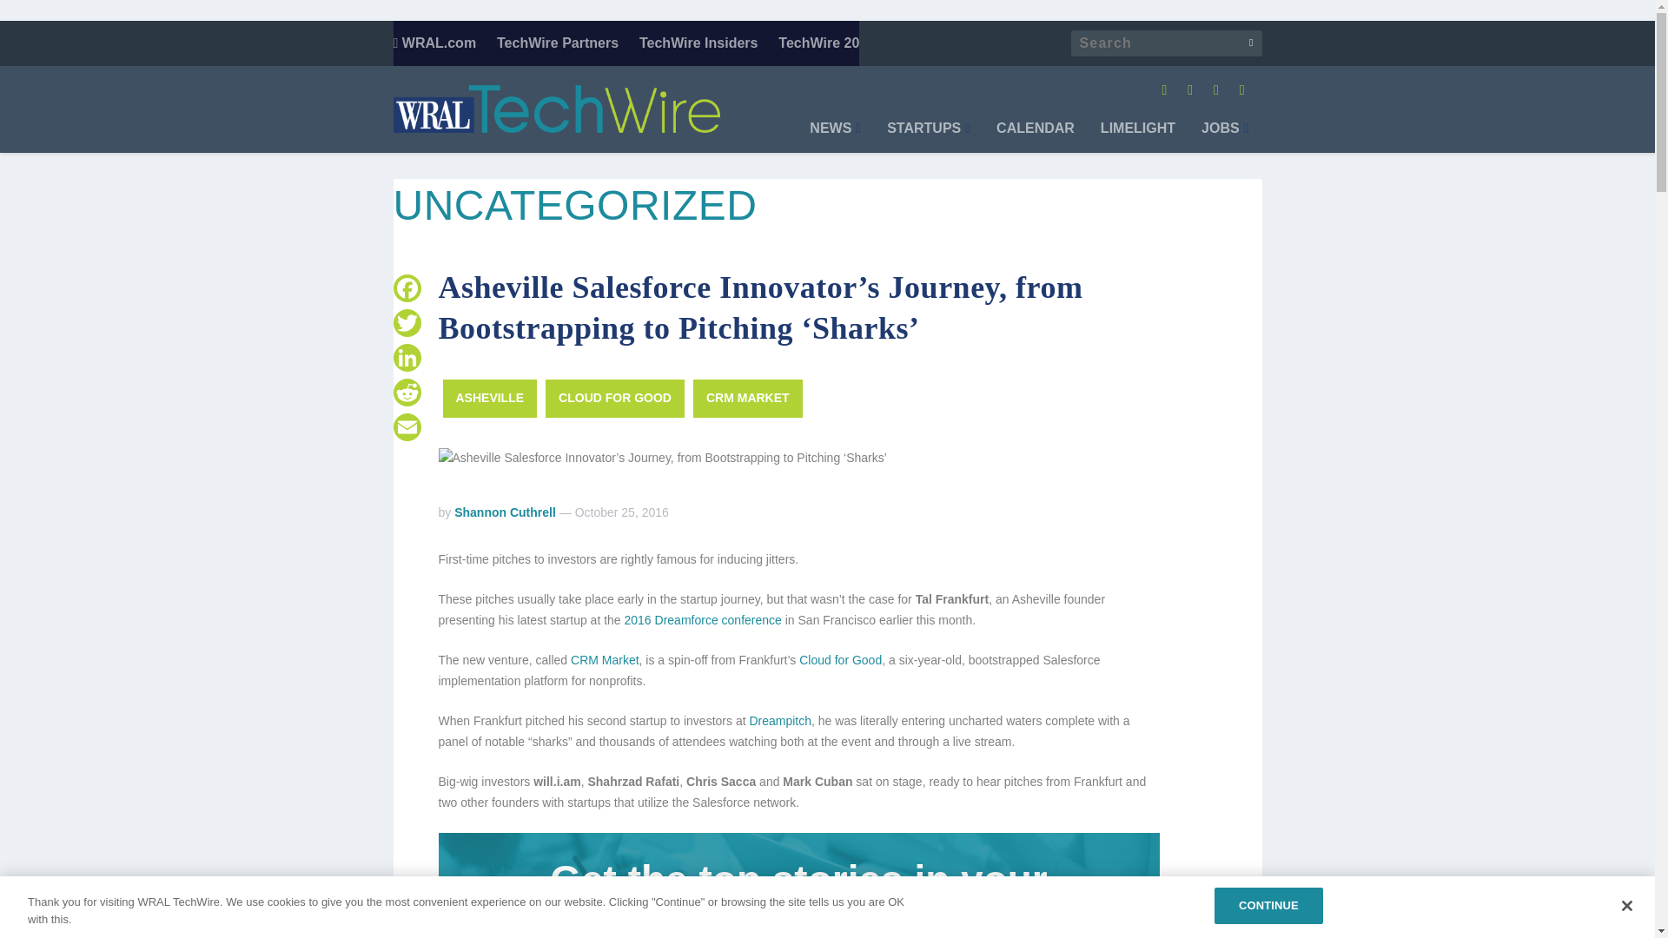 The height and width of the screenshot is (938, 1668). Describe the element at coordinates (818, 43) in the screenshot. I see `TechWire 20` at that location.